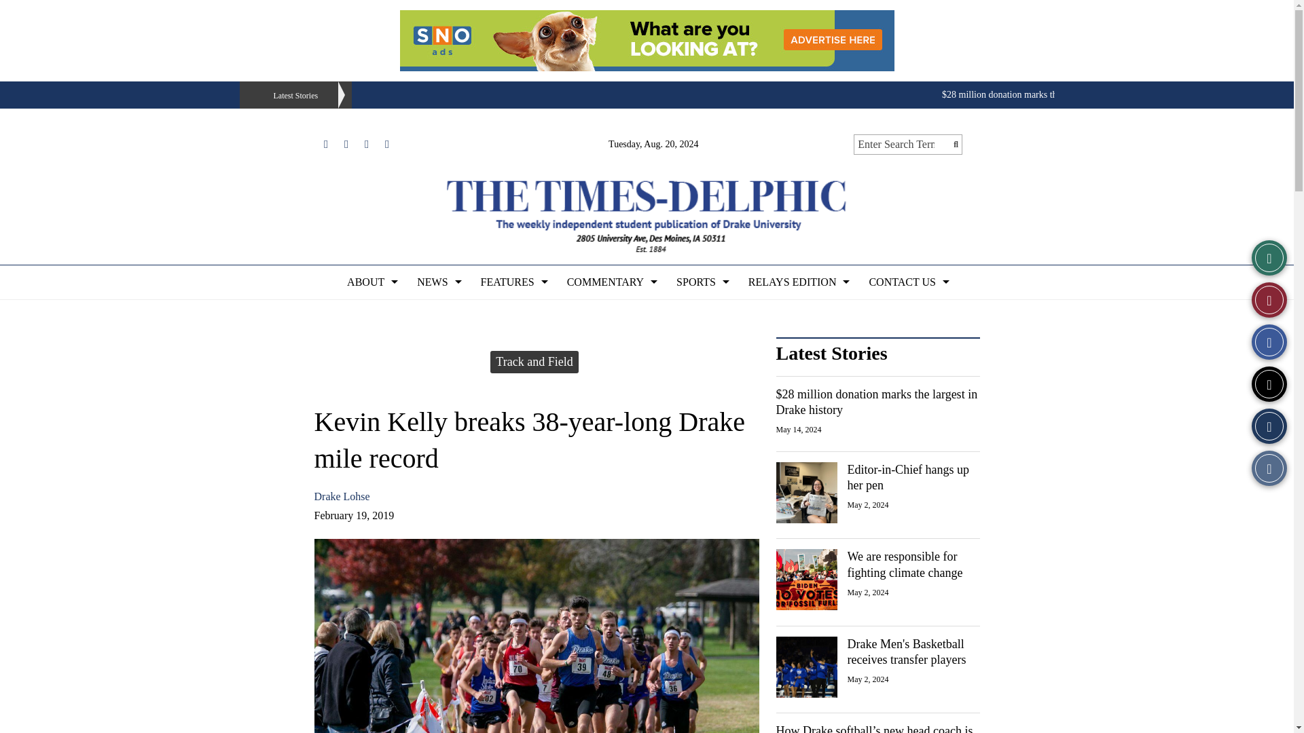 This screenshot has height=733, width=1304. Describe the element at coordinates (371, 282) in the screenshot. I see `ABOUT` at that location.